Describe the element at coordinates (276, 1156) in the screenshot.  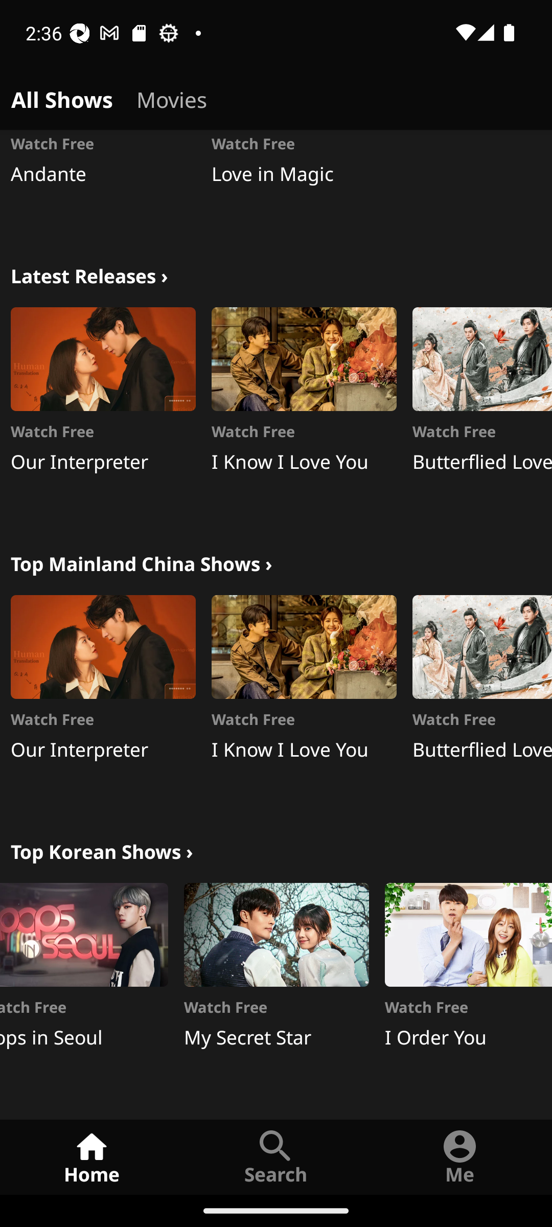
I see `Search` at that location.